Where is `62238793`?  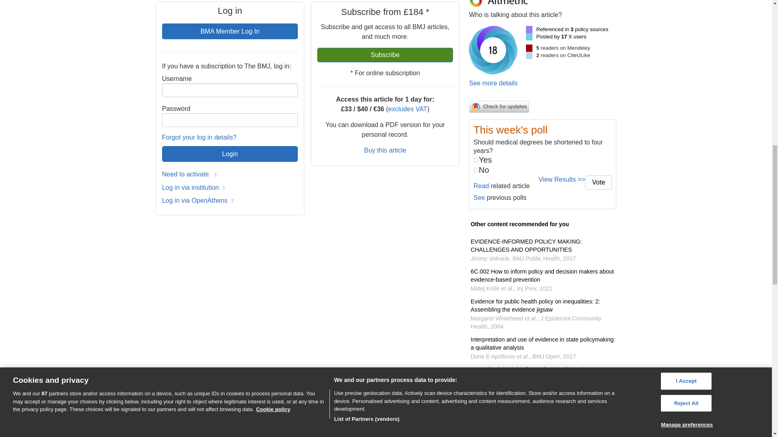 62238793 is located at coordinates (476, 159).